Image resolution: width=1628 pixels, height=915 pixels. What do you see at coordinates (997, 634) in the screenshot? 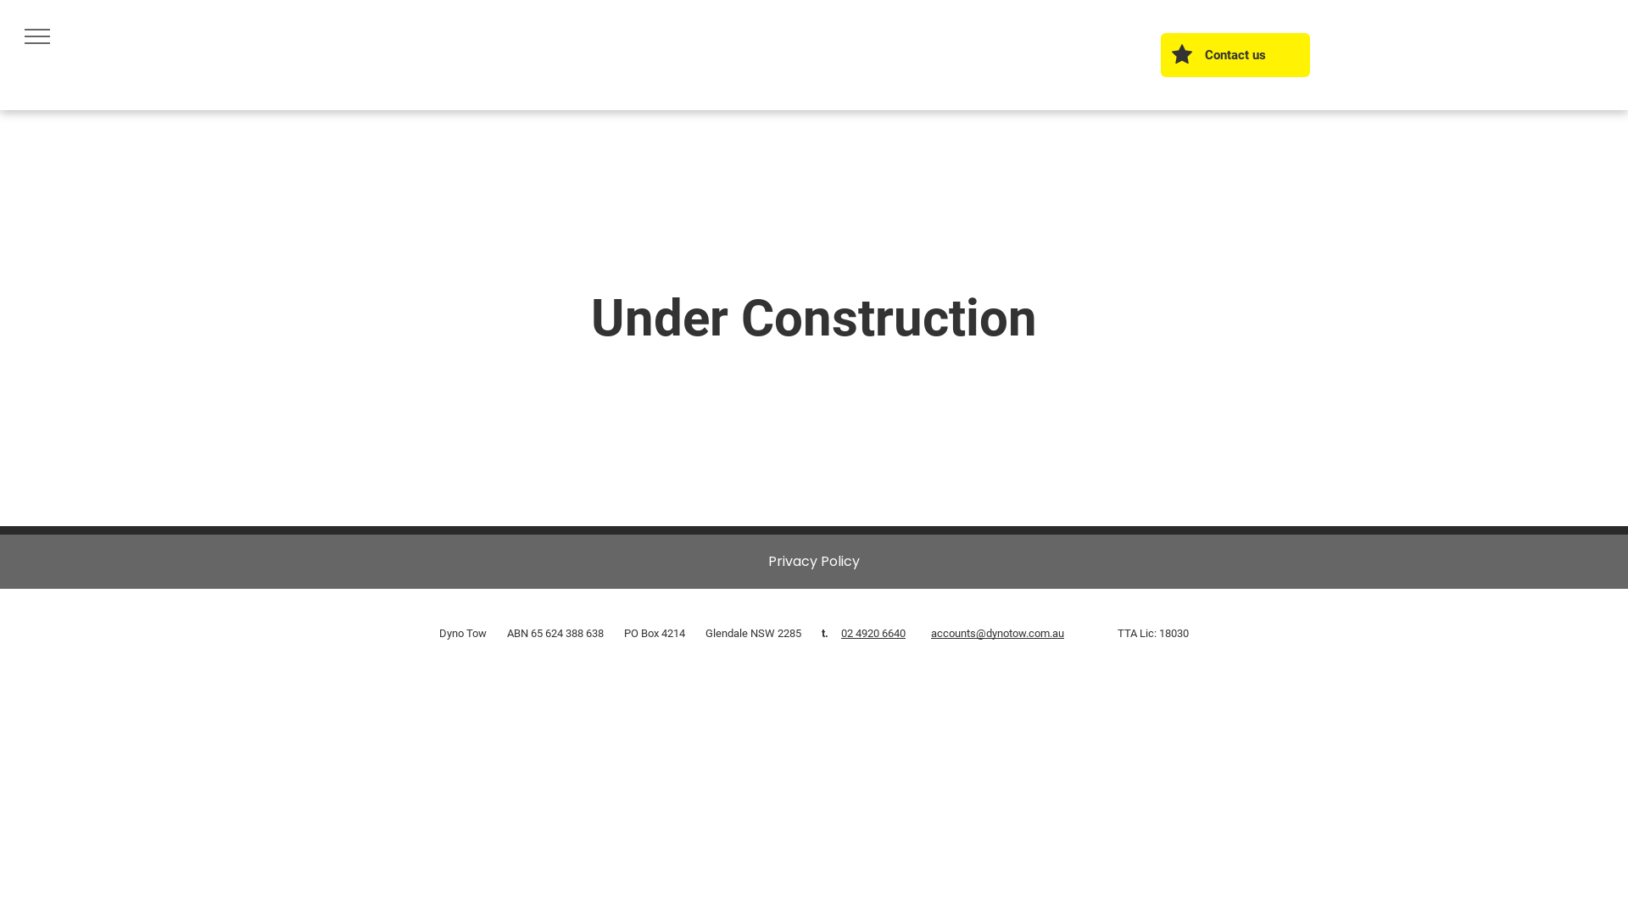
I see `accounts@dynotow.com.au` at bounding box center [997, 634].